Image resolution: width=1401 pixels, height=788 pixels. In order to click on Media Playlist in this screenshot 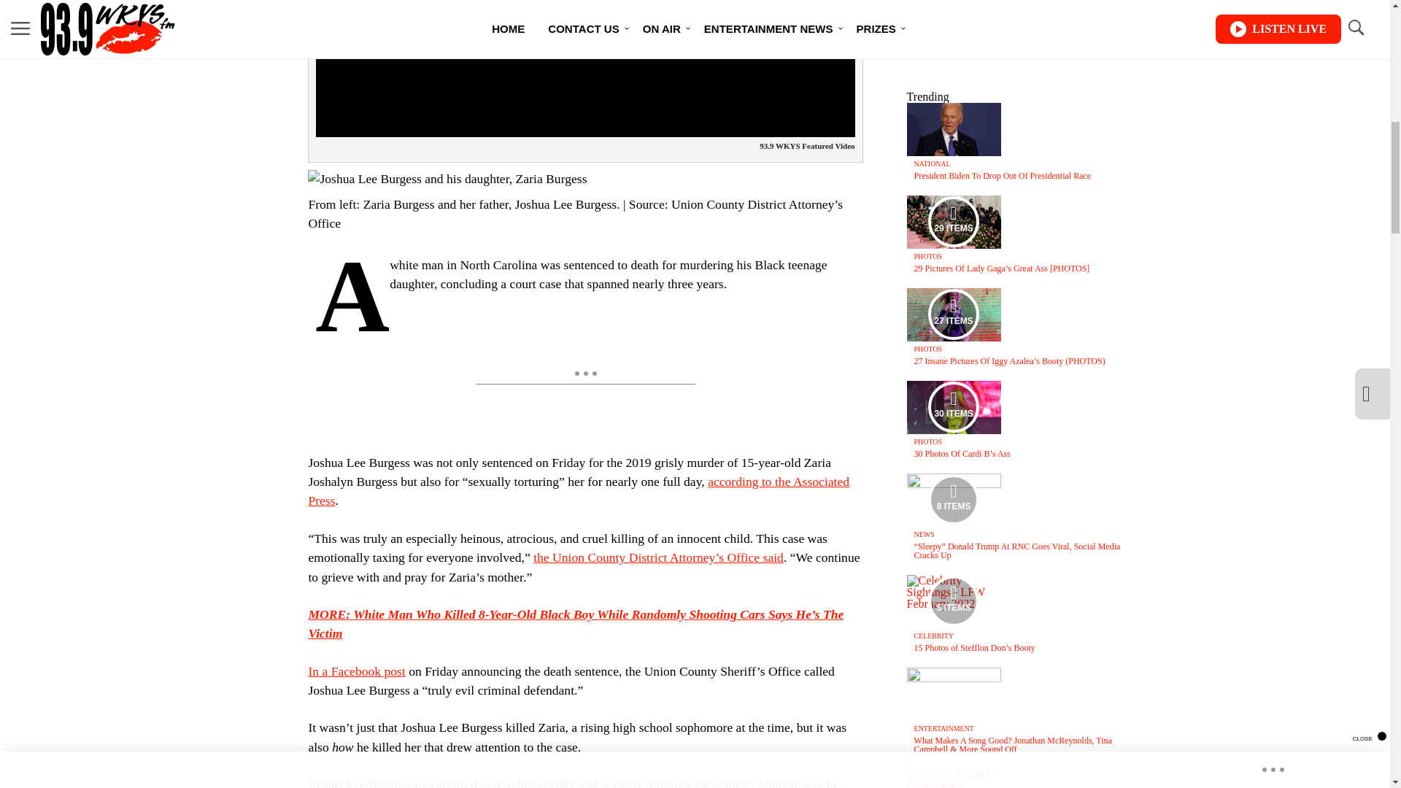, I will do `click(953, 500)`.